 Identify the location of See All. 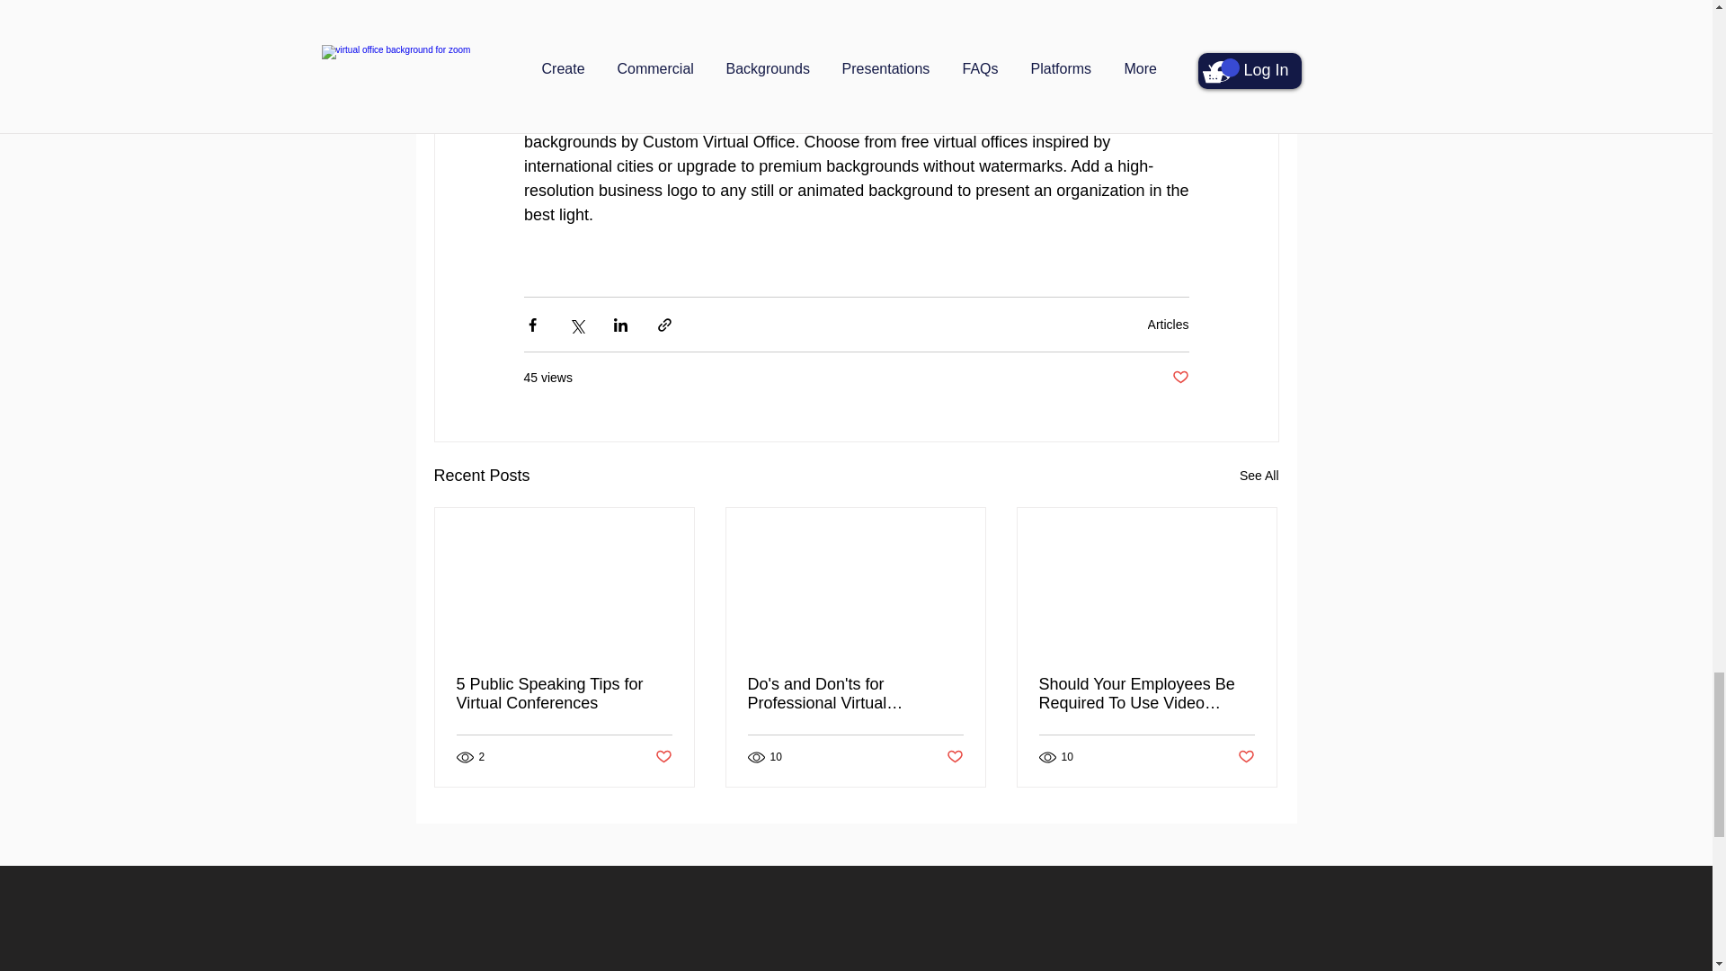
(1259, 477).